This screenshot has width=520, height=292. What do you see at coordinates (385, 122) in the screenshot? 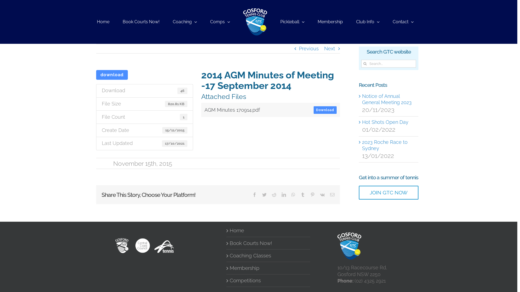
I see `Hot Shots Open Day` at bounding box center [385, 122].